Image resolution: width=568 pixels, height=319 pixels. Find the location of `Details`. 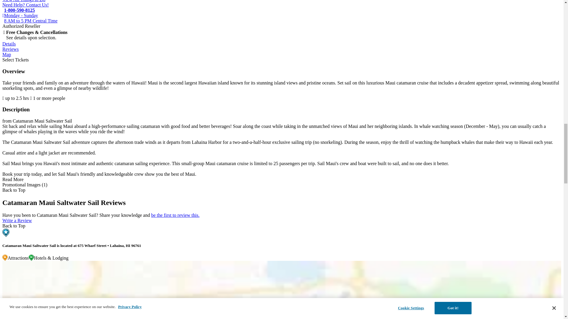

Details is located at coordinates (9, 44).